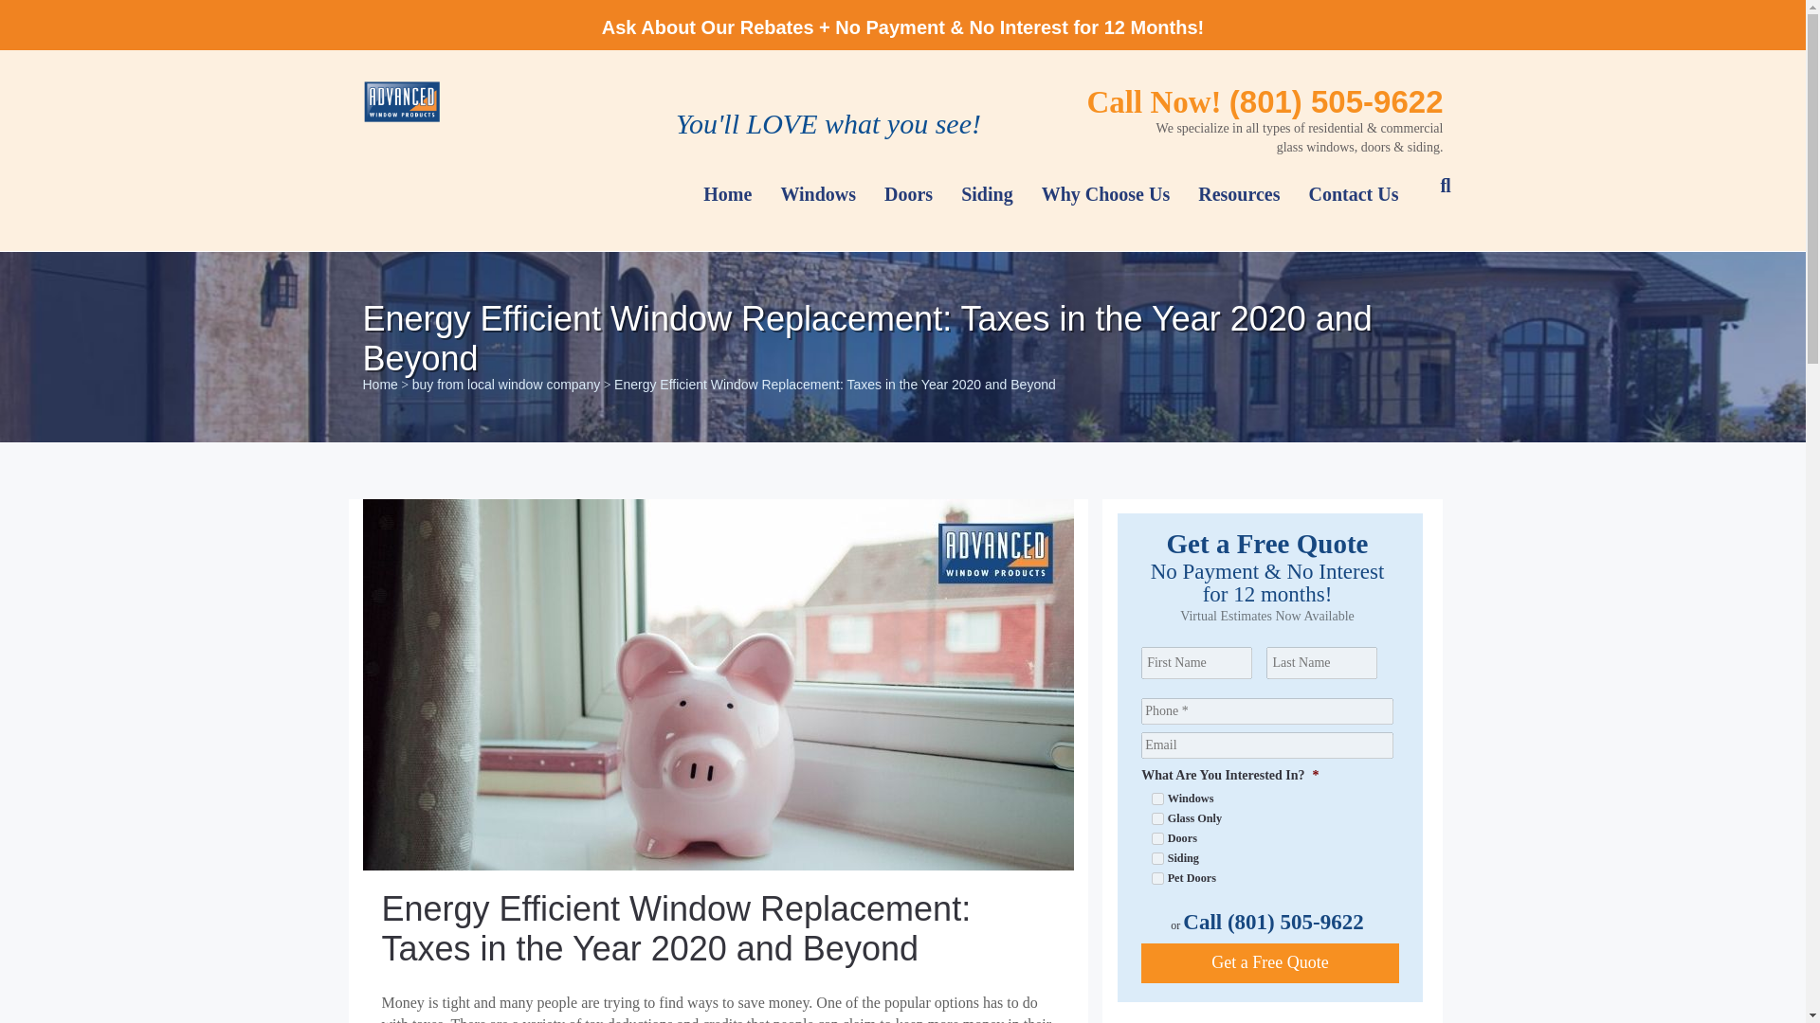  I want to click on Glass Only, so click(1158, 818).